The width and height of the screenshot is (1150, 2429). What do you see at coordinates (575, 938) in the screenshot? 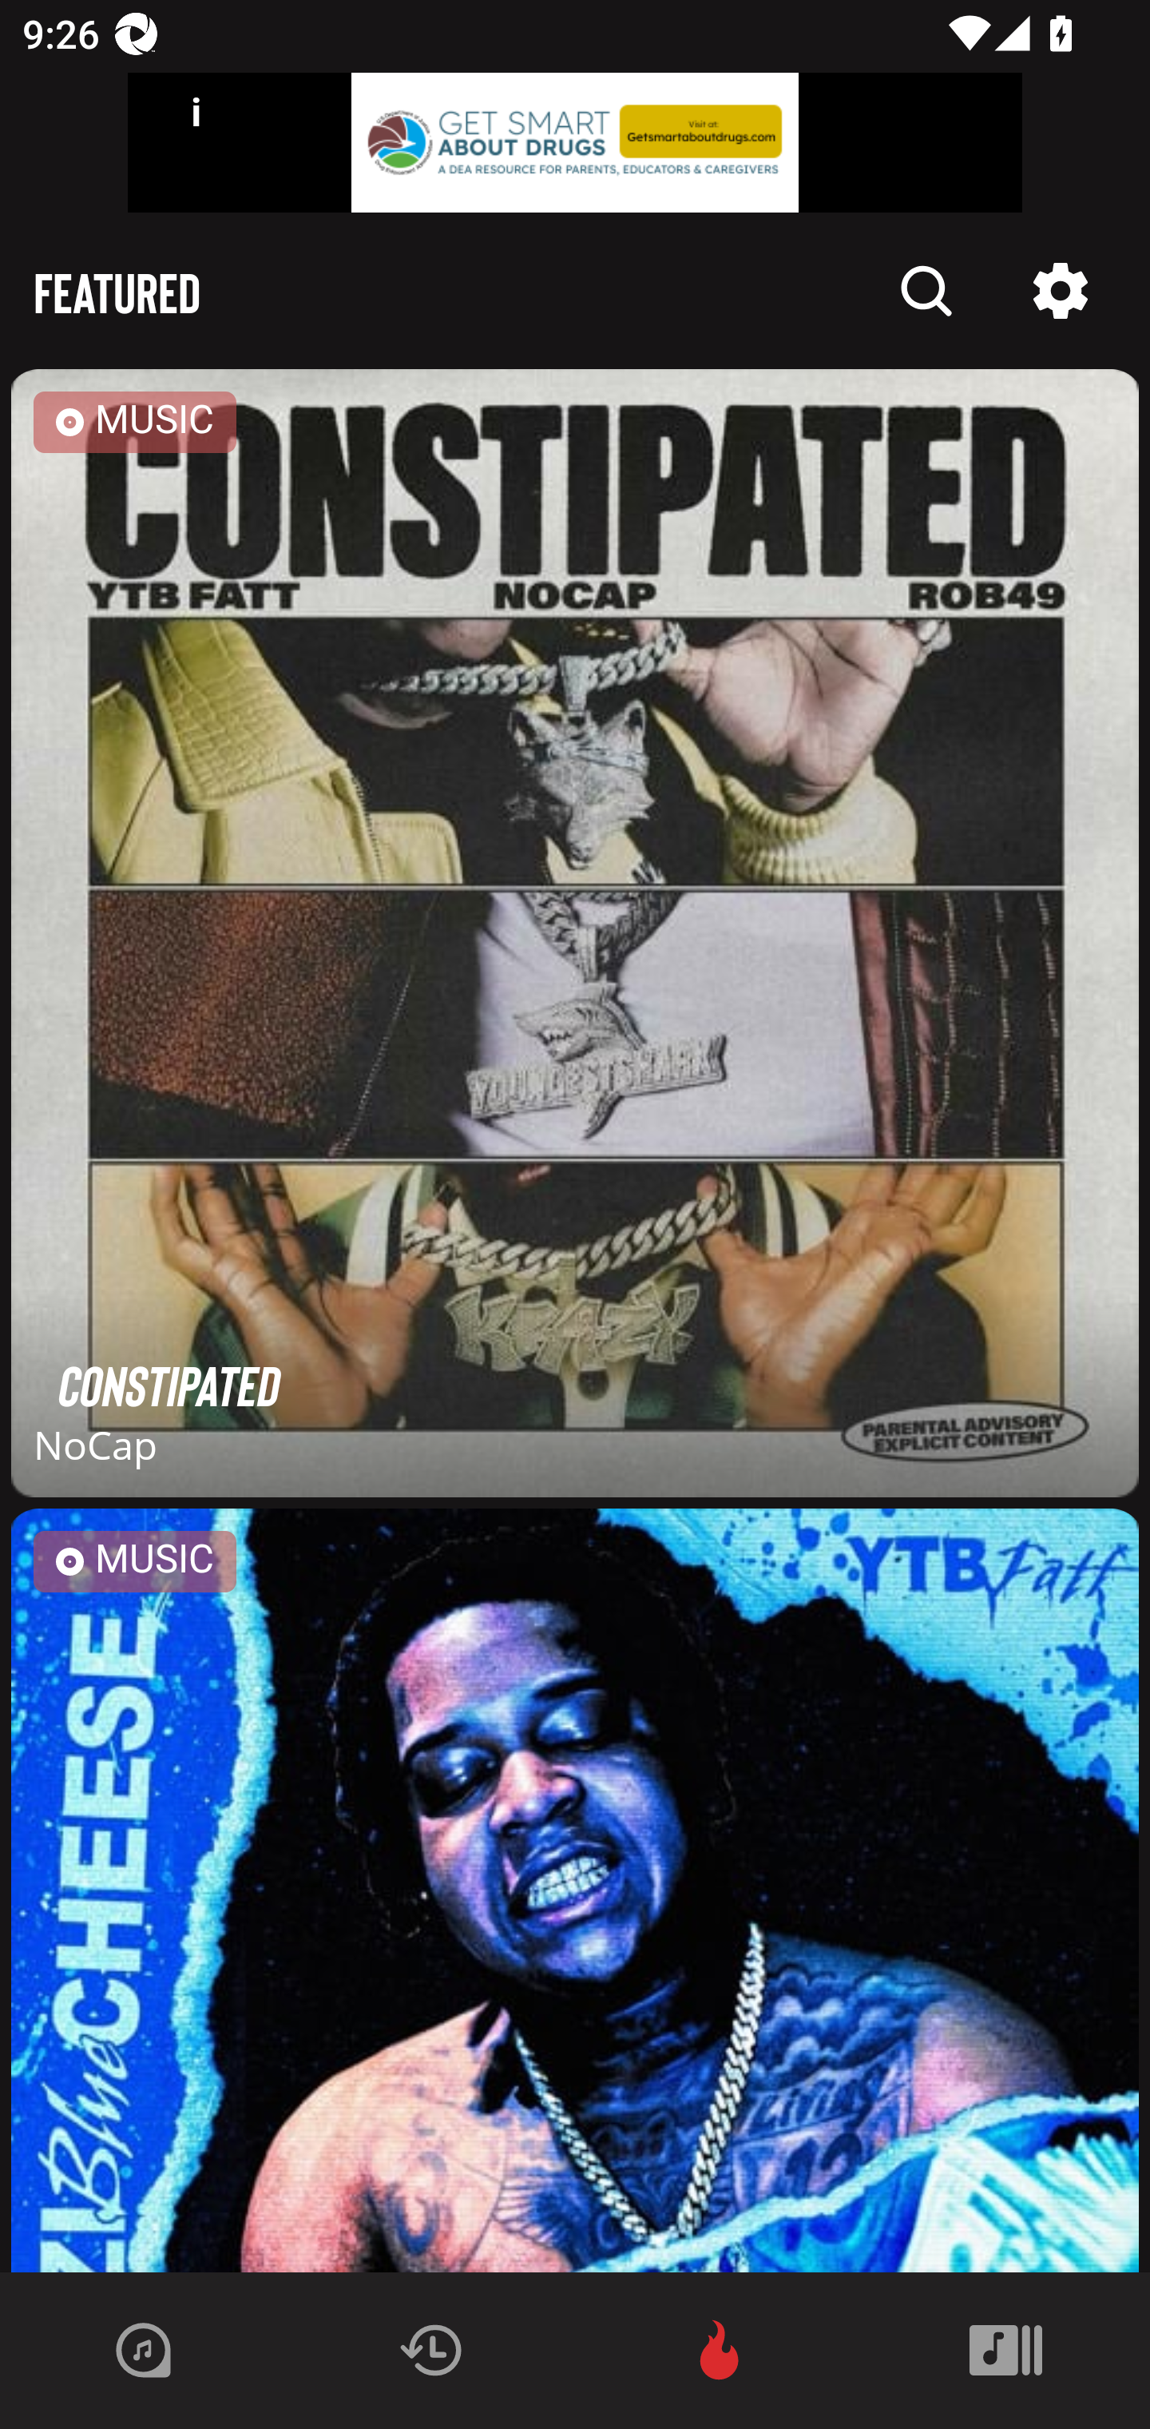
I see `Description MUSIC Constipated NoCap` at bounding box center [575, 938].